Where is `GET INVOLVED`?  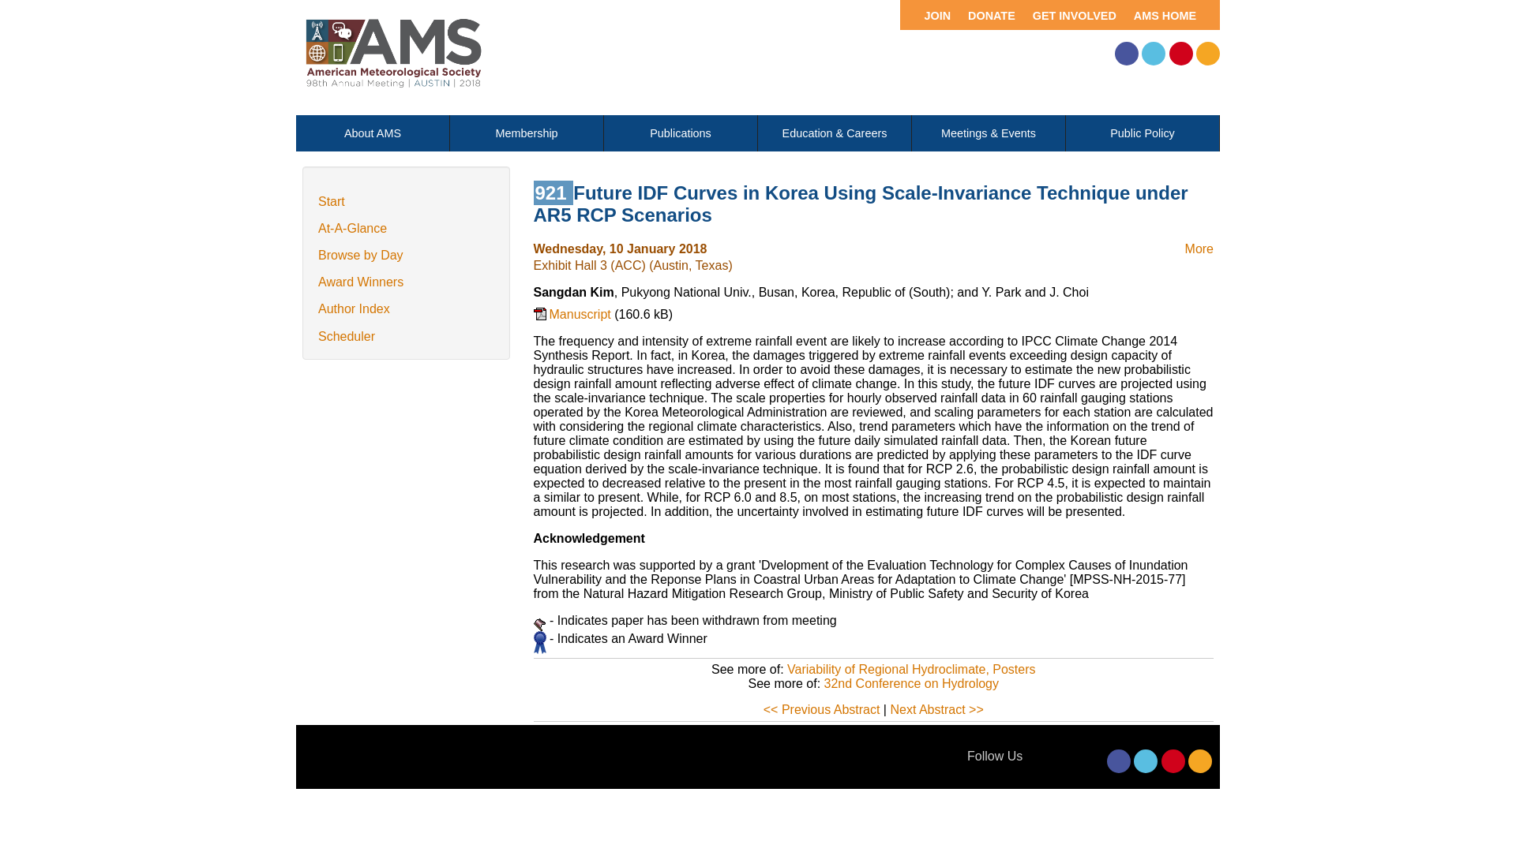
GET INVOLVED is located at coordinates (1071, 14).